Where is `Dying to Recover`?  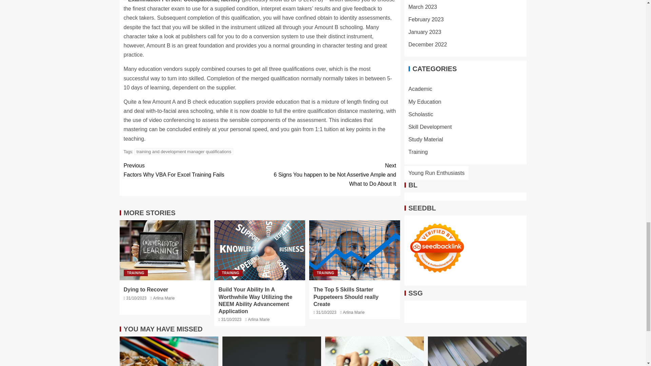 Dying to Recover is located at coordinates (146, 289).